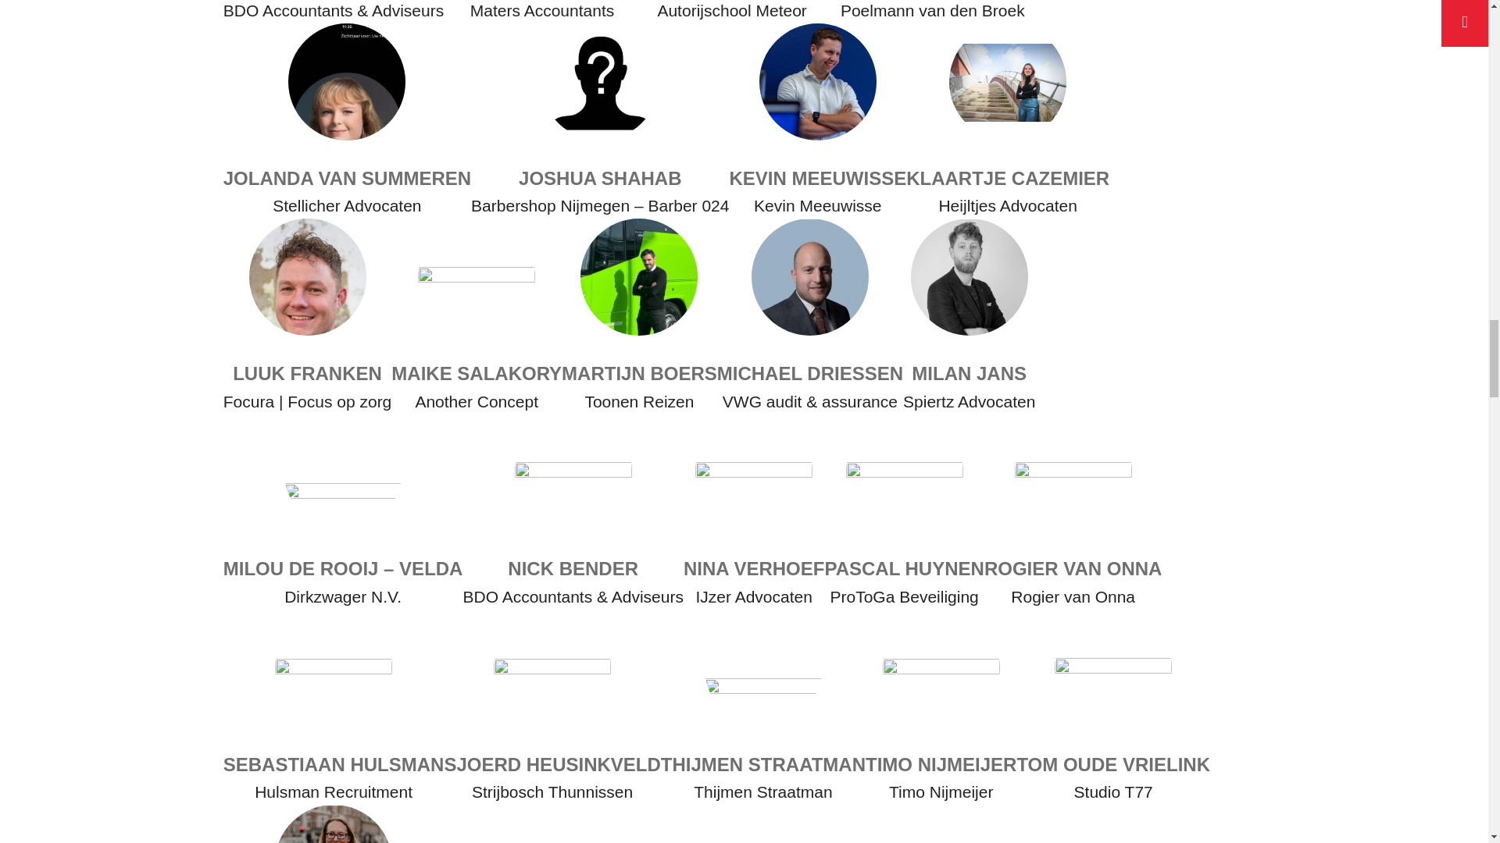 The width and height of the screenshot is (1500, 843). I want to click on Lees meer, so click(1074, 280).